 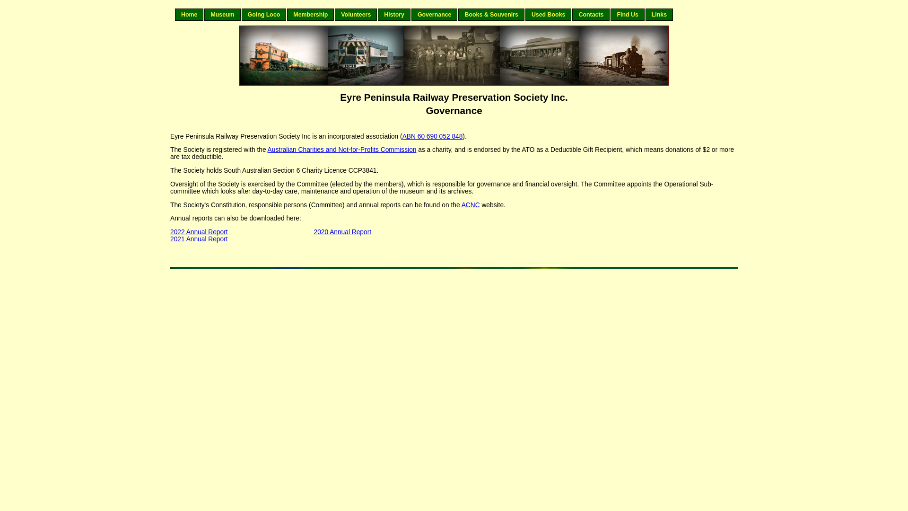 I want to click on Find Us, so click(x=627, y=15).